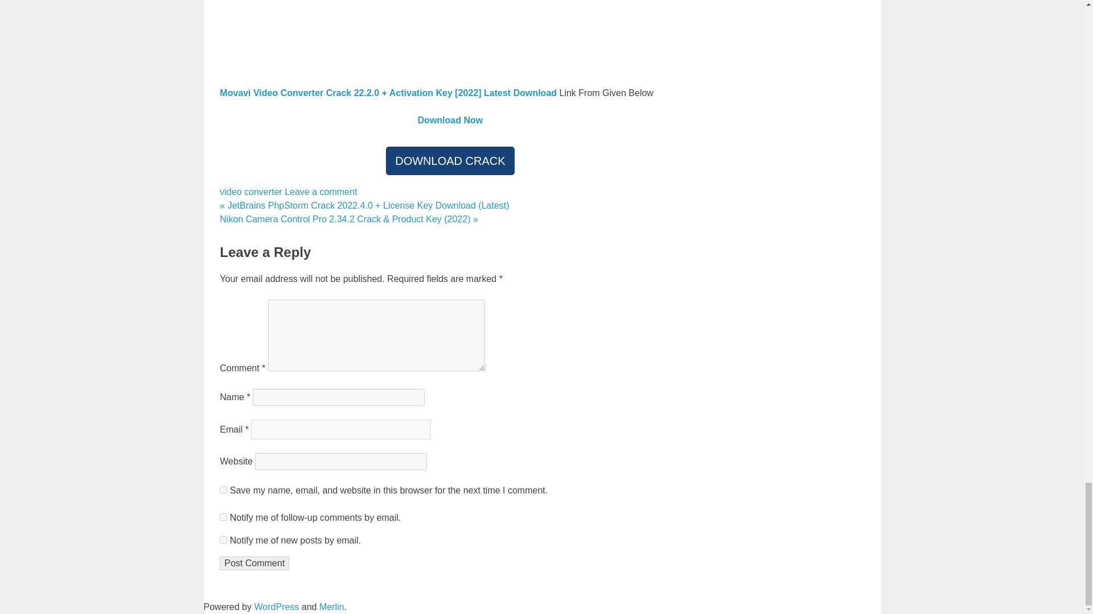 The width and height of the screenshot is (1093, 614). I want to click on Post Comment, so click(254, 563).